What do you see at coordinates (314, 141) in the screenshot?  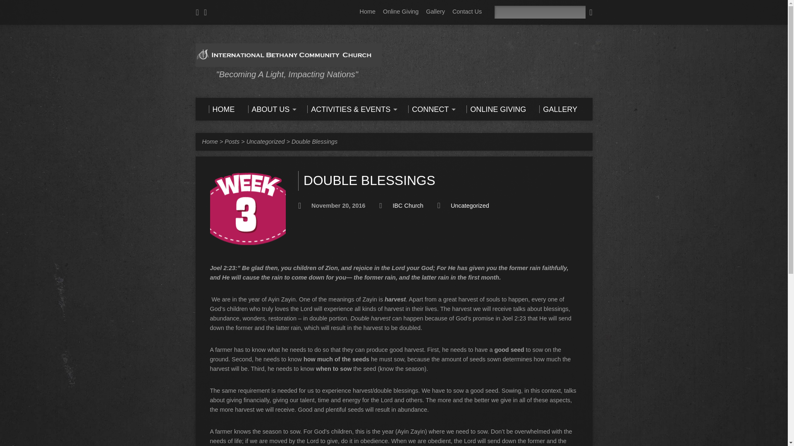 I see `Double Blessings` at bounding box center [314, 141].